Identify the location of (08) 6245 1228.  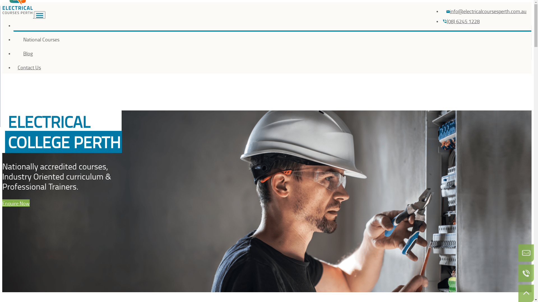
(461, 21).